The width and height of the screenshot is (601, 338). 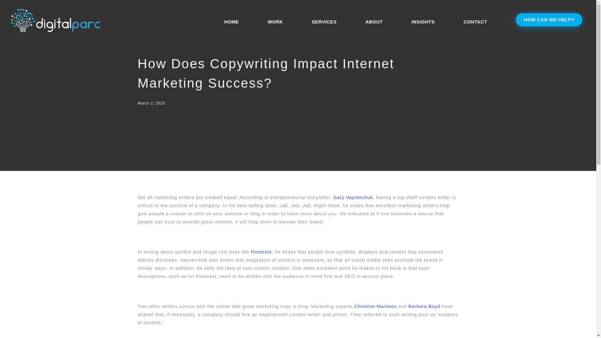 I want to click on HOW CAN WE HELP?, so click(x=549, y=20).